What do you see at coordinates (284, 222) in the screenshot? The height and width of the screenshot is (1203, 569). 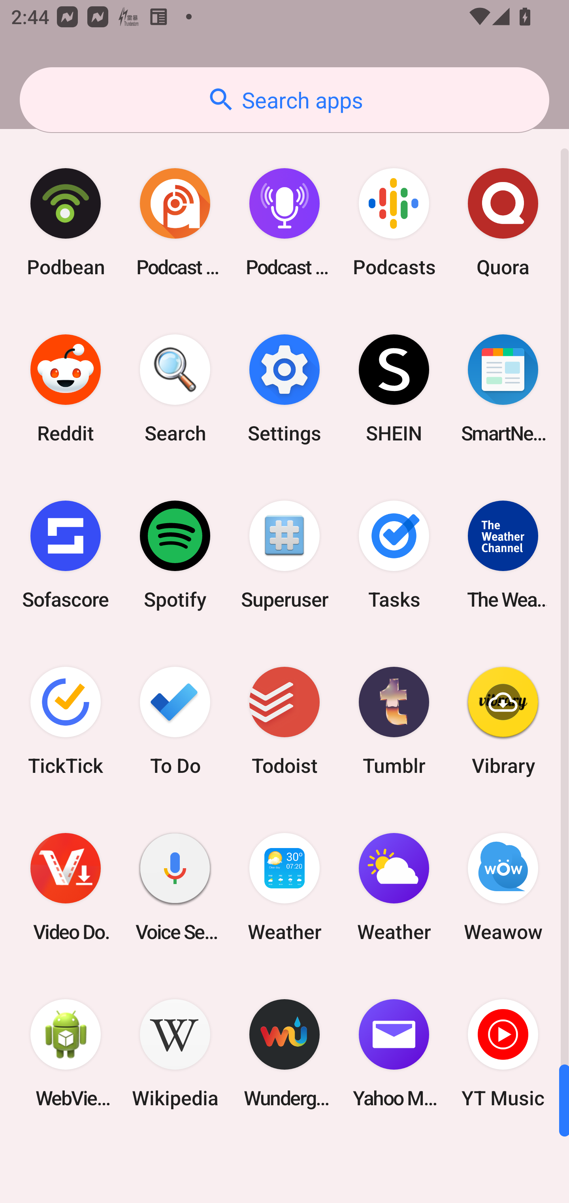 I see `Podcast Player` at bounding box center [284, 222].